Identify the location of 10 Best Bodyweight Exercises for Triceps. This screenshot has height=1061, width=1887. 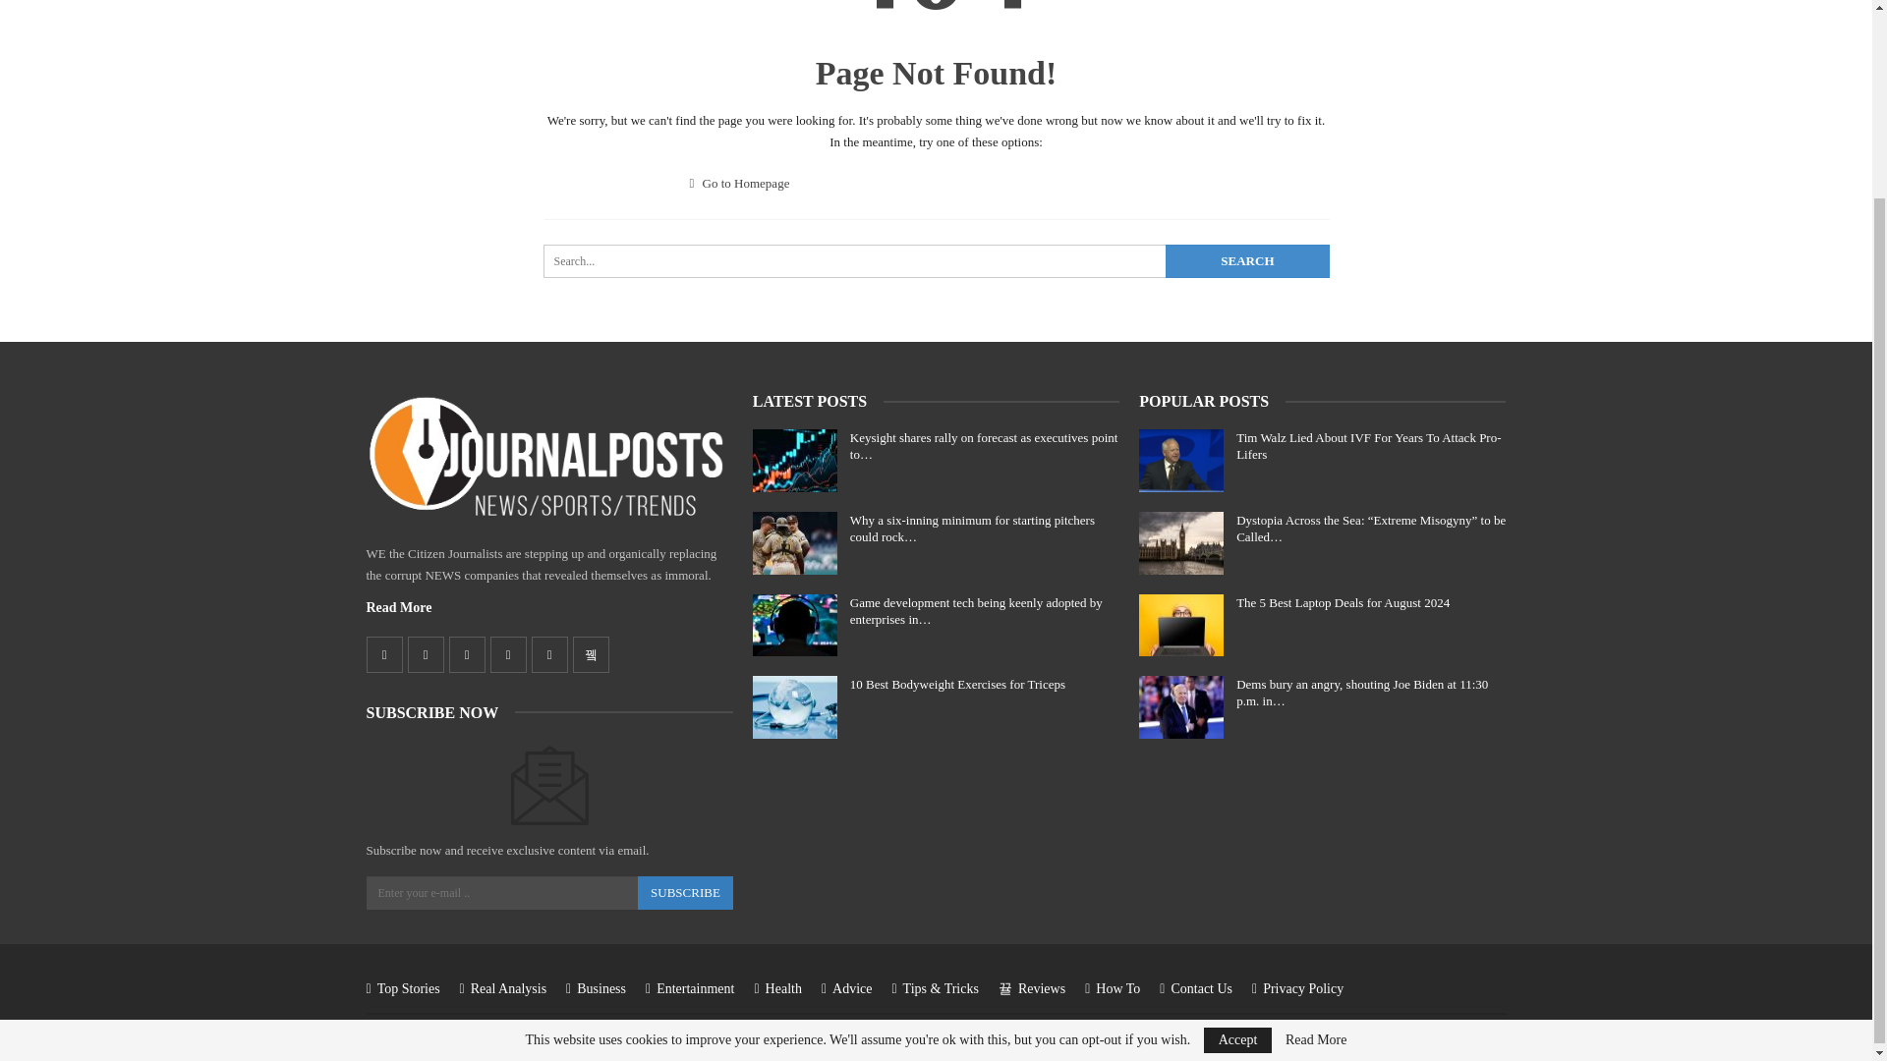
(795, 706).